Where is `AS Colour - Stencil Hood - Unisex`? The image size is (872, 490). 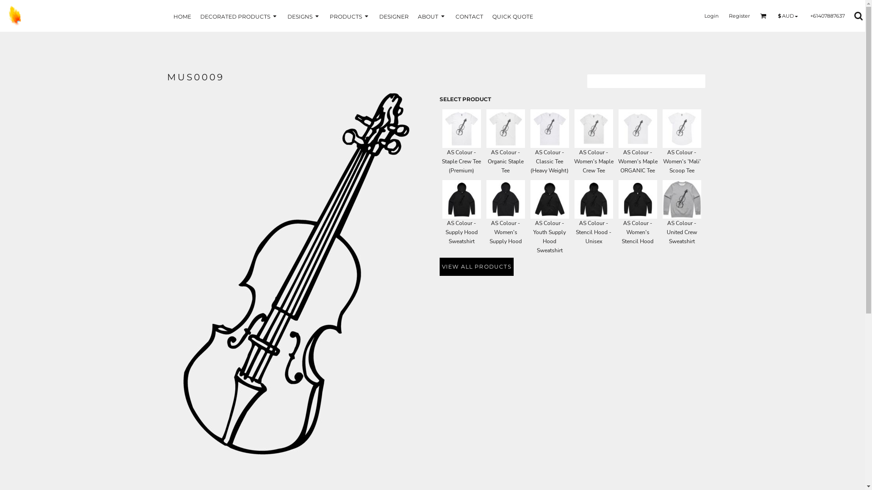
AS Colour - Stencil Hood - Unisex is located at coordinates (594, 232).